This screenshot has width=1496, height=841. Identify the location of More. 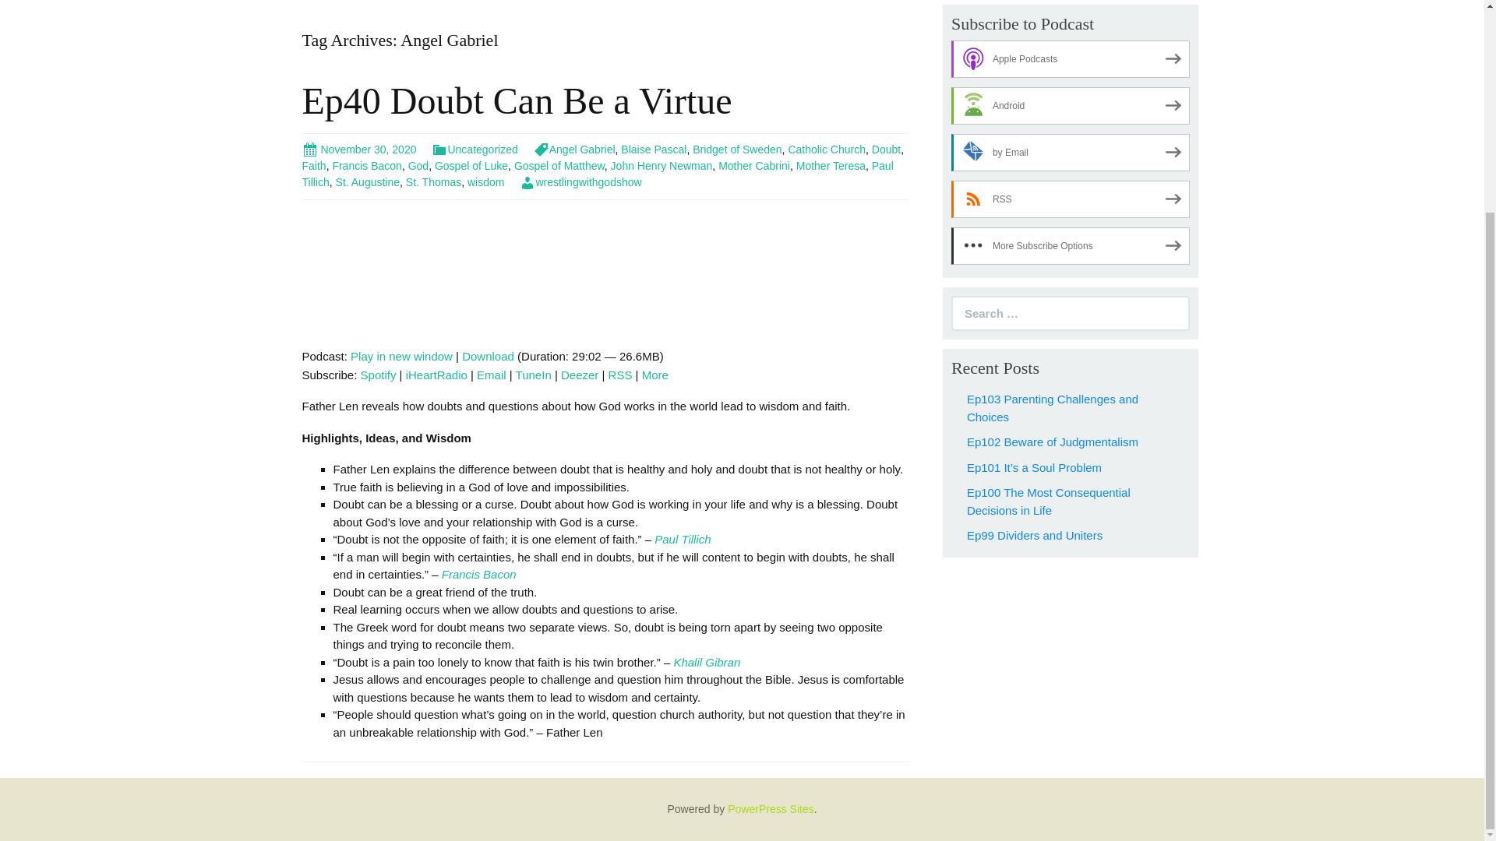
(654, 375).